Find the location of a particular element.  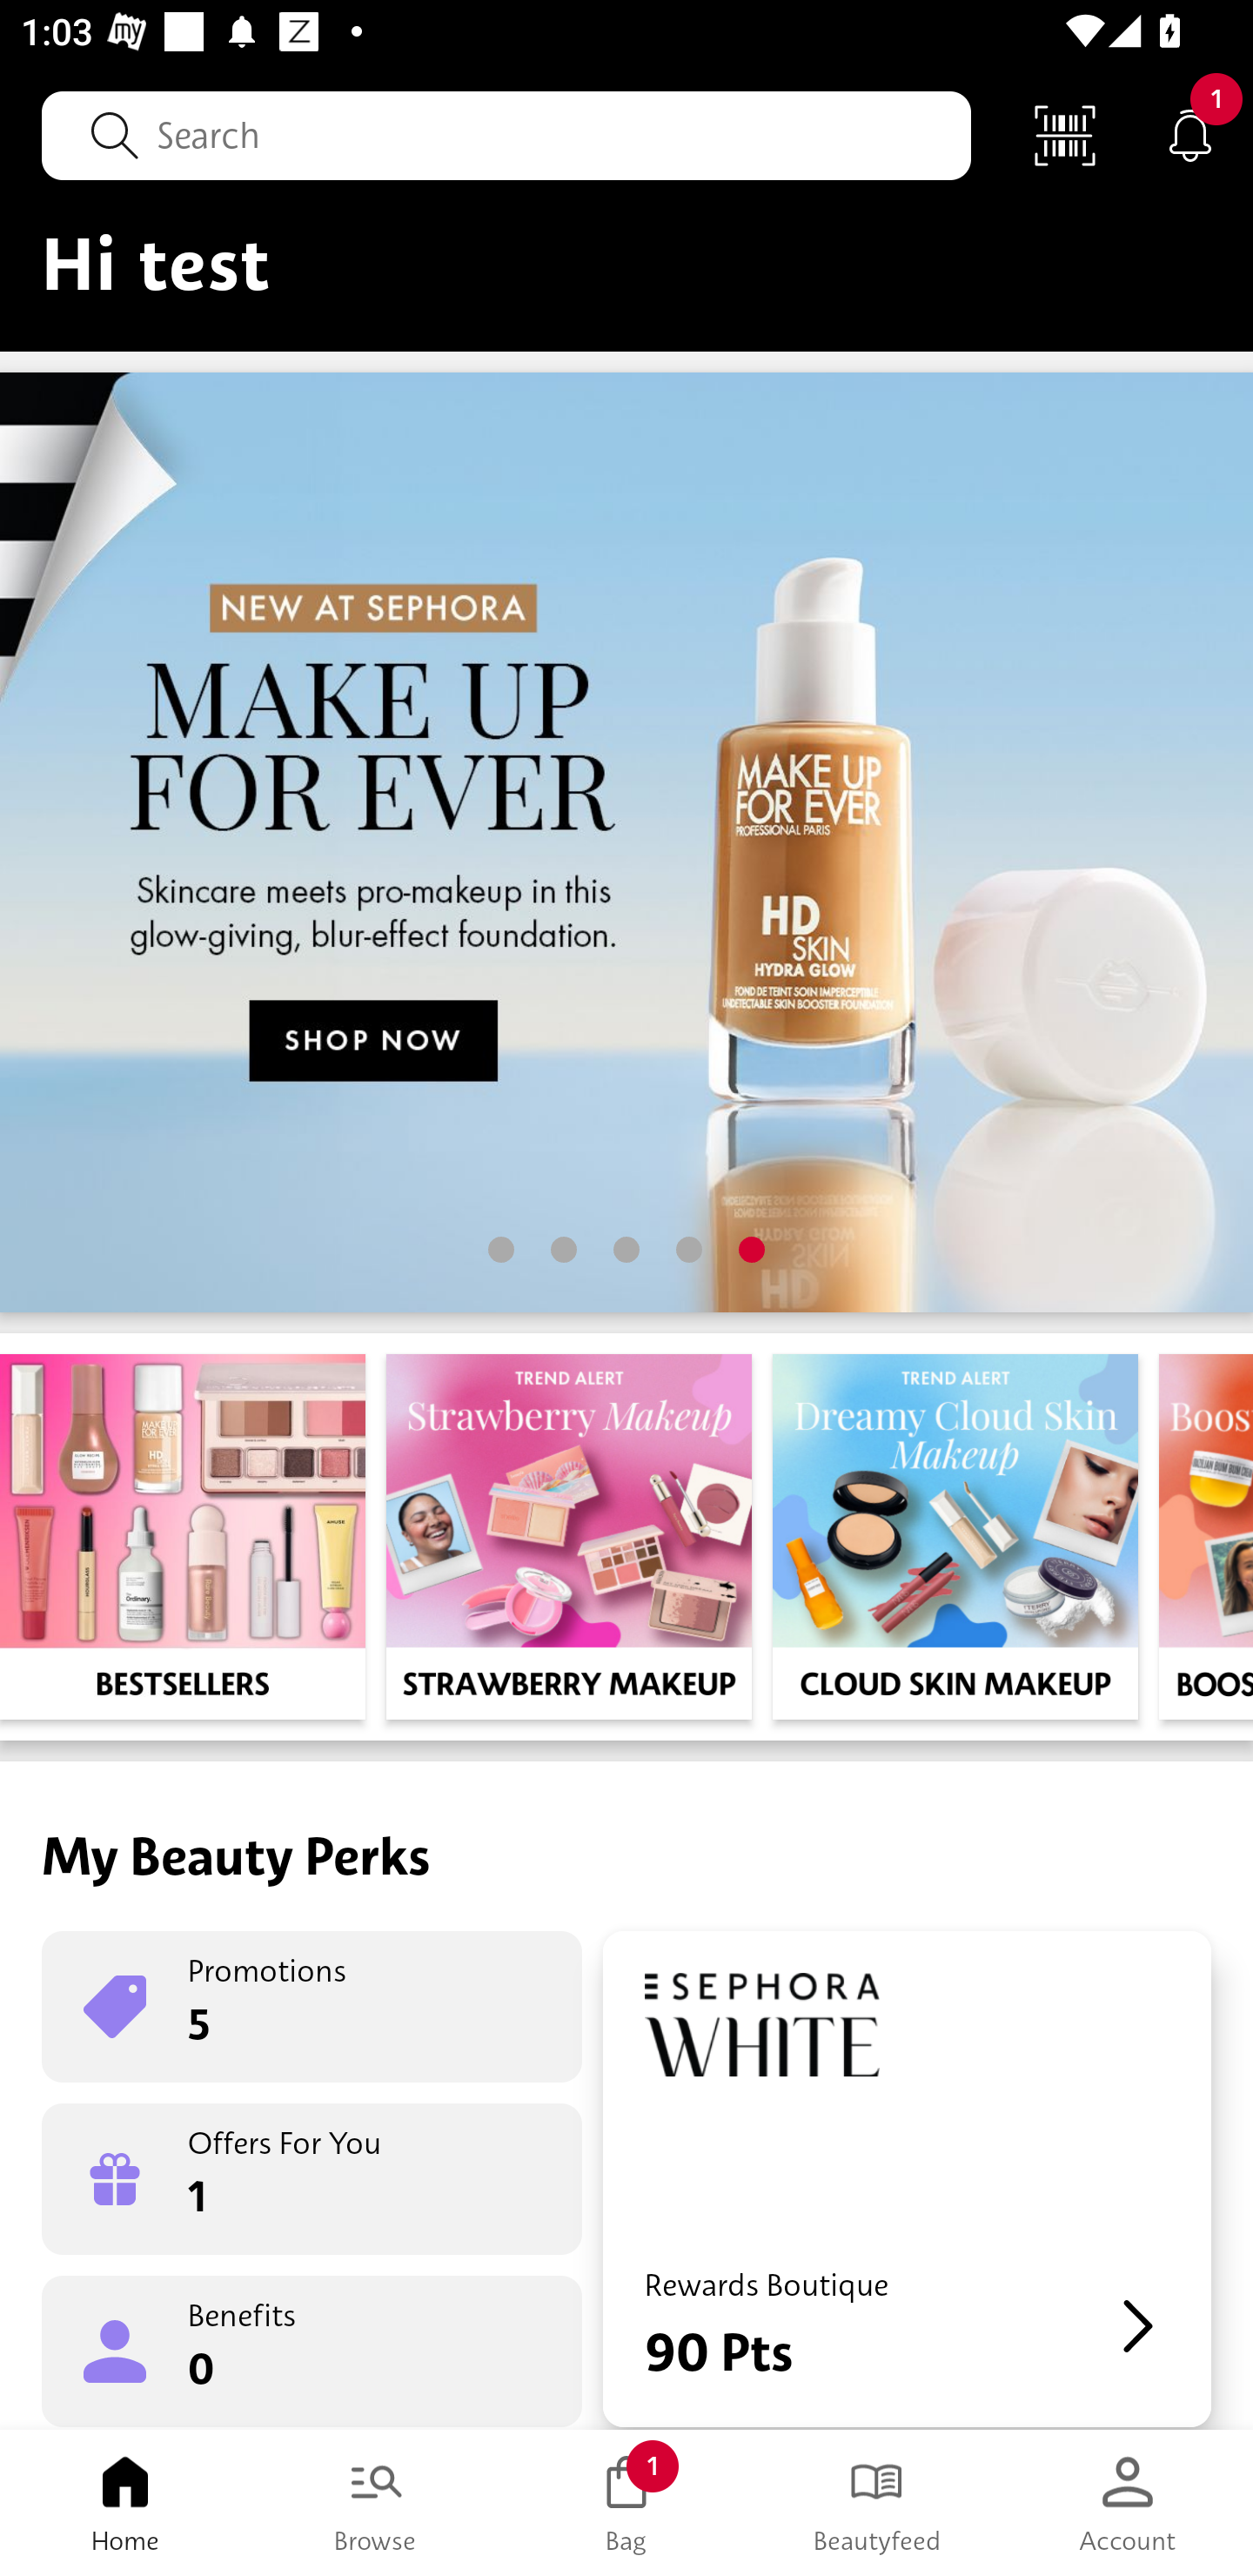

Notifications is located at coordinates (1190, 134).